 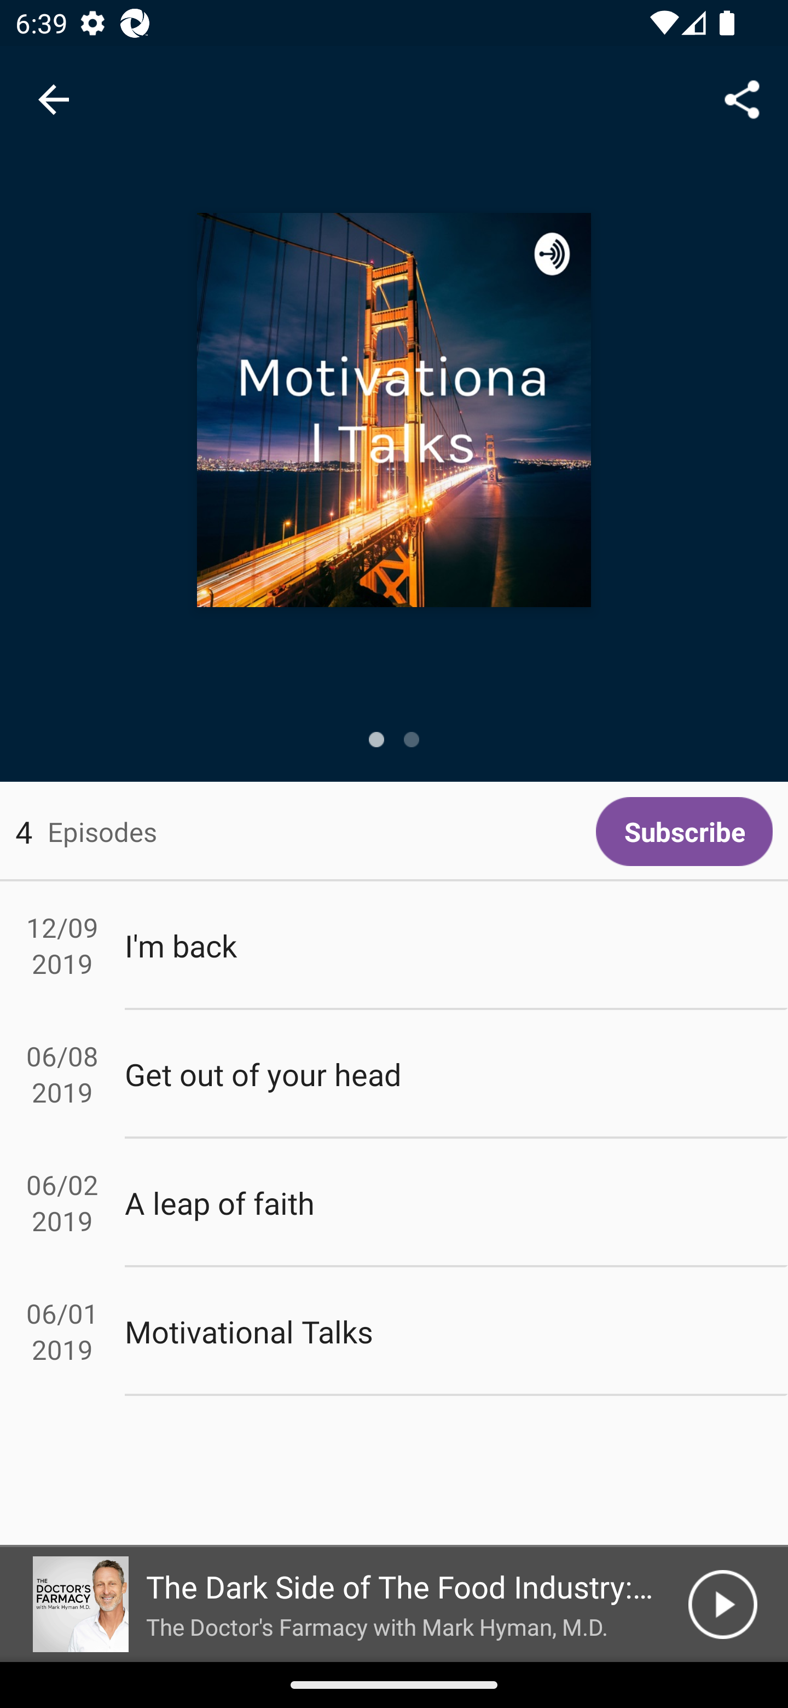 I want to click on 06/08 2019 Get out of your head, so click(x=394, y=1074).